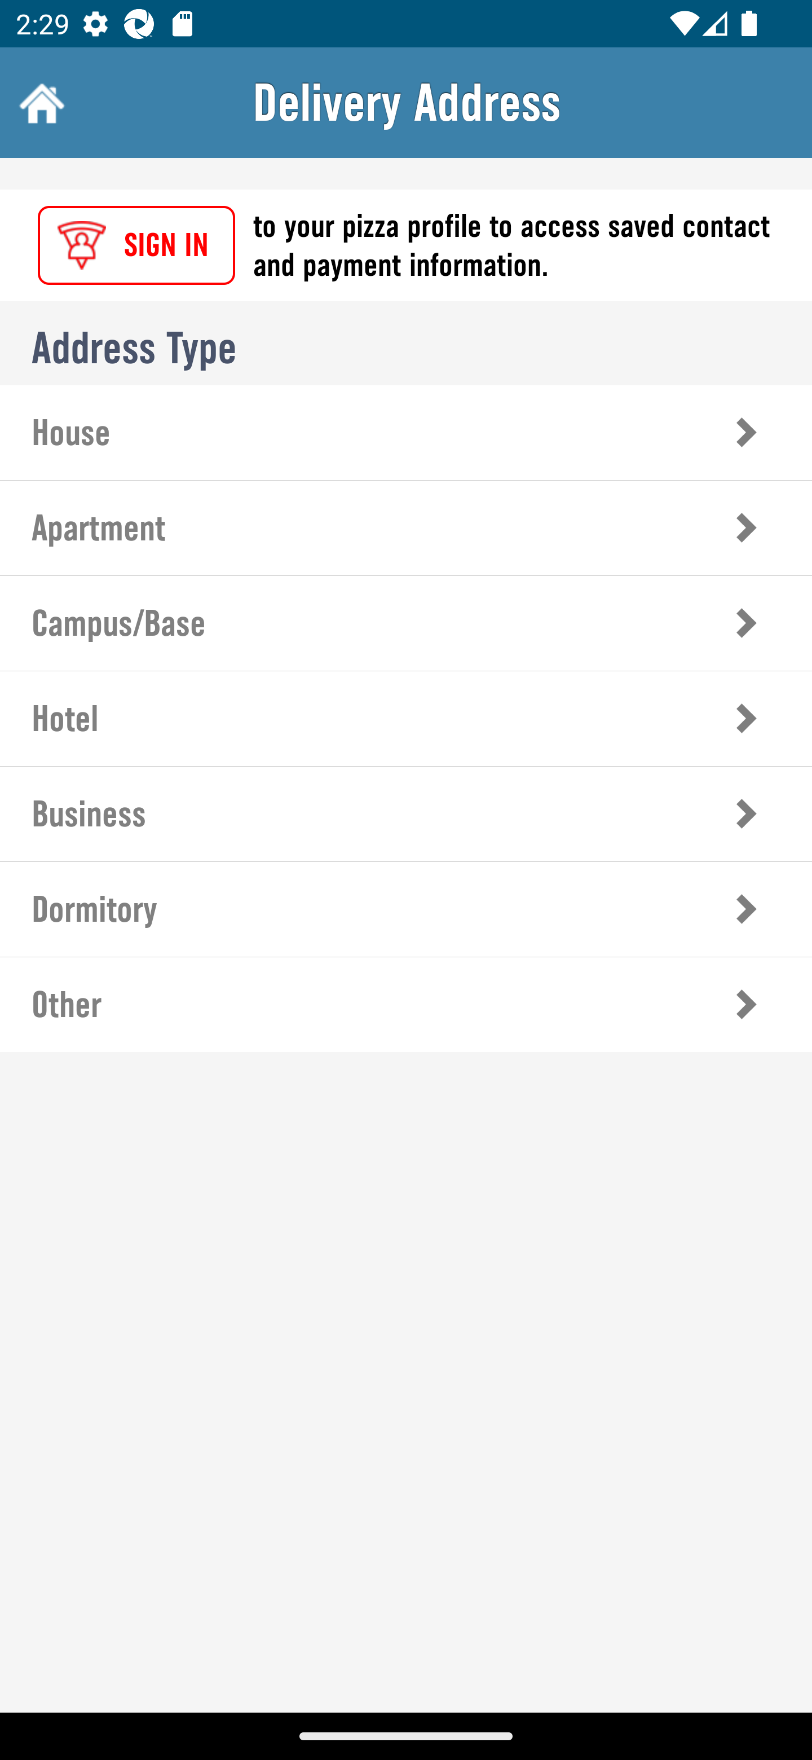  Describe the element at coordinates (406, 623) in the screenshot. I see `3 of 7, Campus/Base Campus/Base Address Details` at that location.